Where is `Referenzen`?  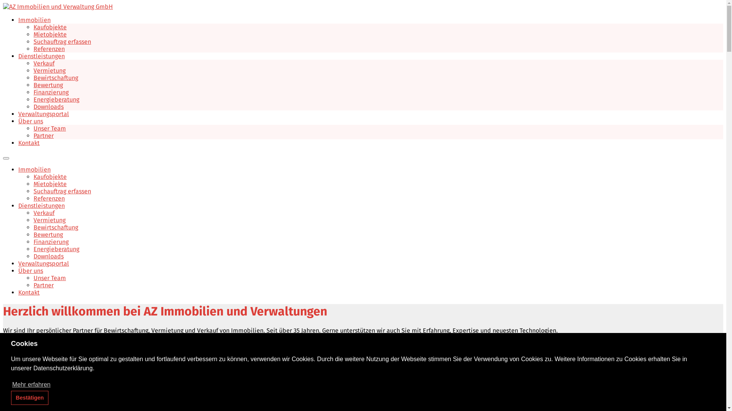
Referenzen is located at coordinates (49, 49).